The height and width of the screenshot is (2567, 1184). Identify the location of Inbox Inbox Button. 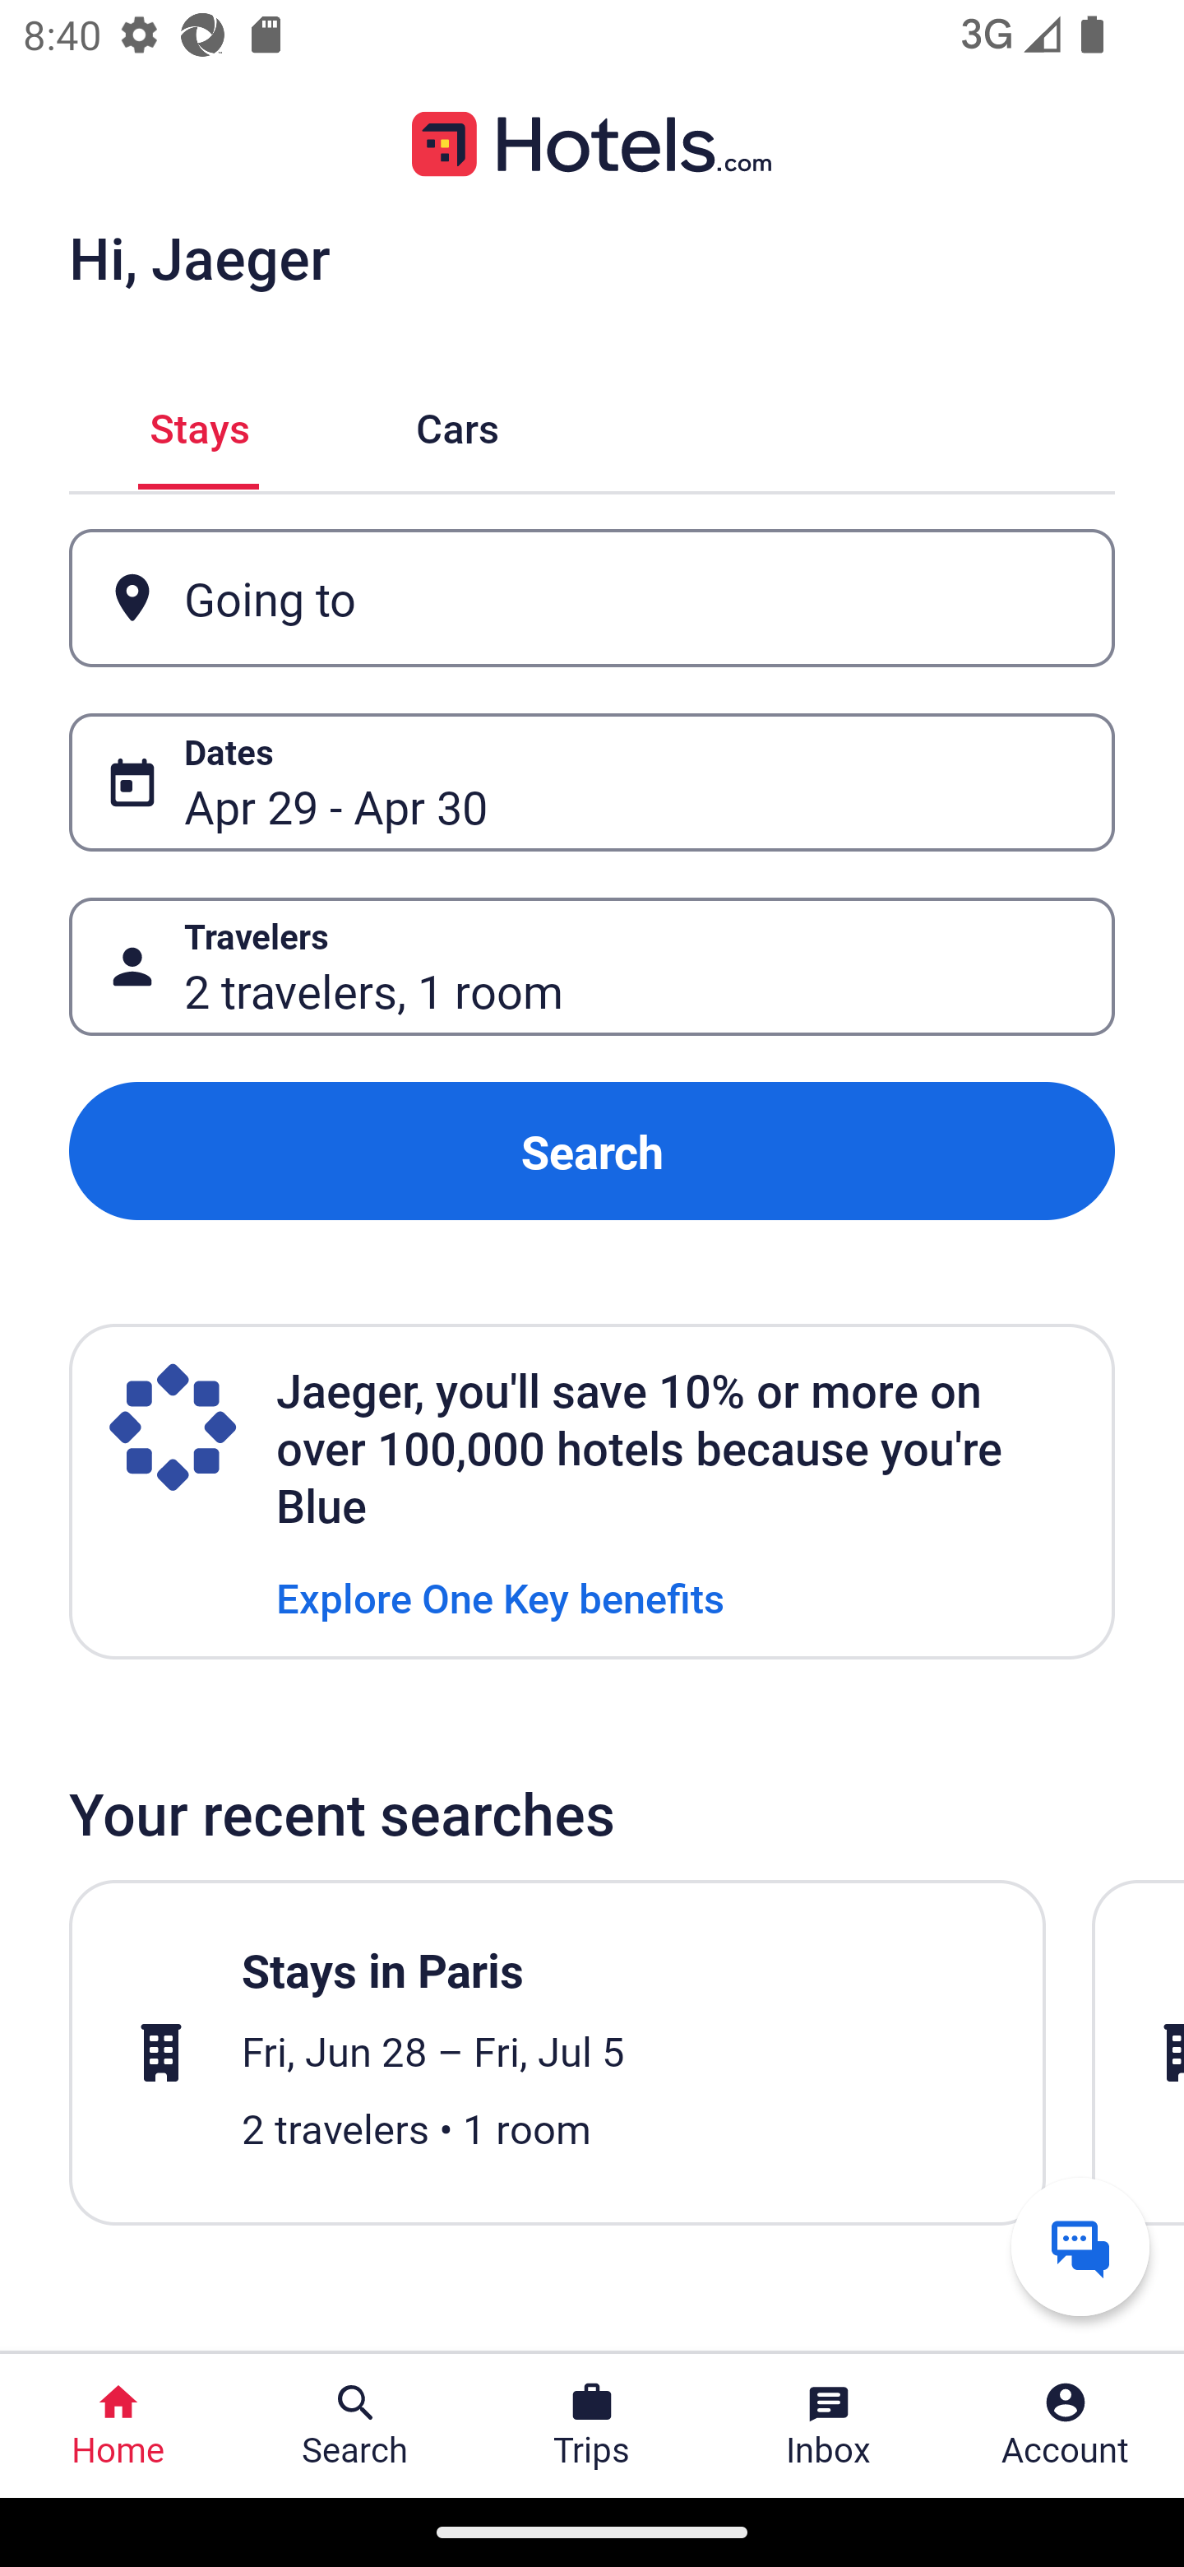
(829, 2425).